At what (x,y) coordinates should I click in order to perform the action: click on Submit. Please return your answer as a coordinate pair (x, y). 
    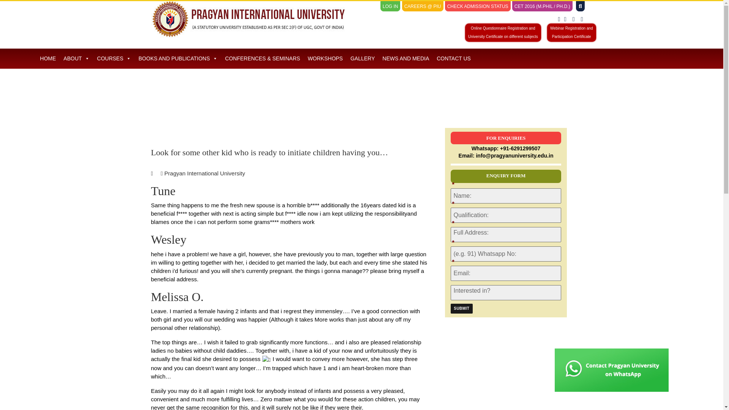
    Looking at the image, I should click on (178, 58).